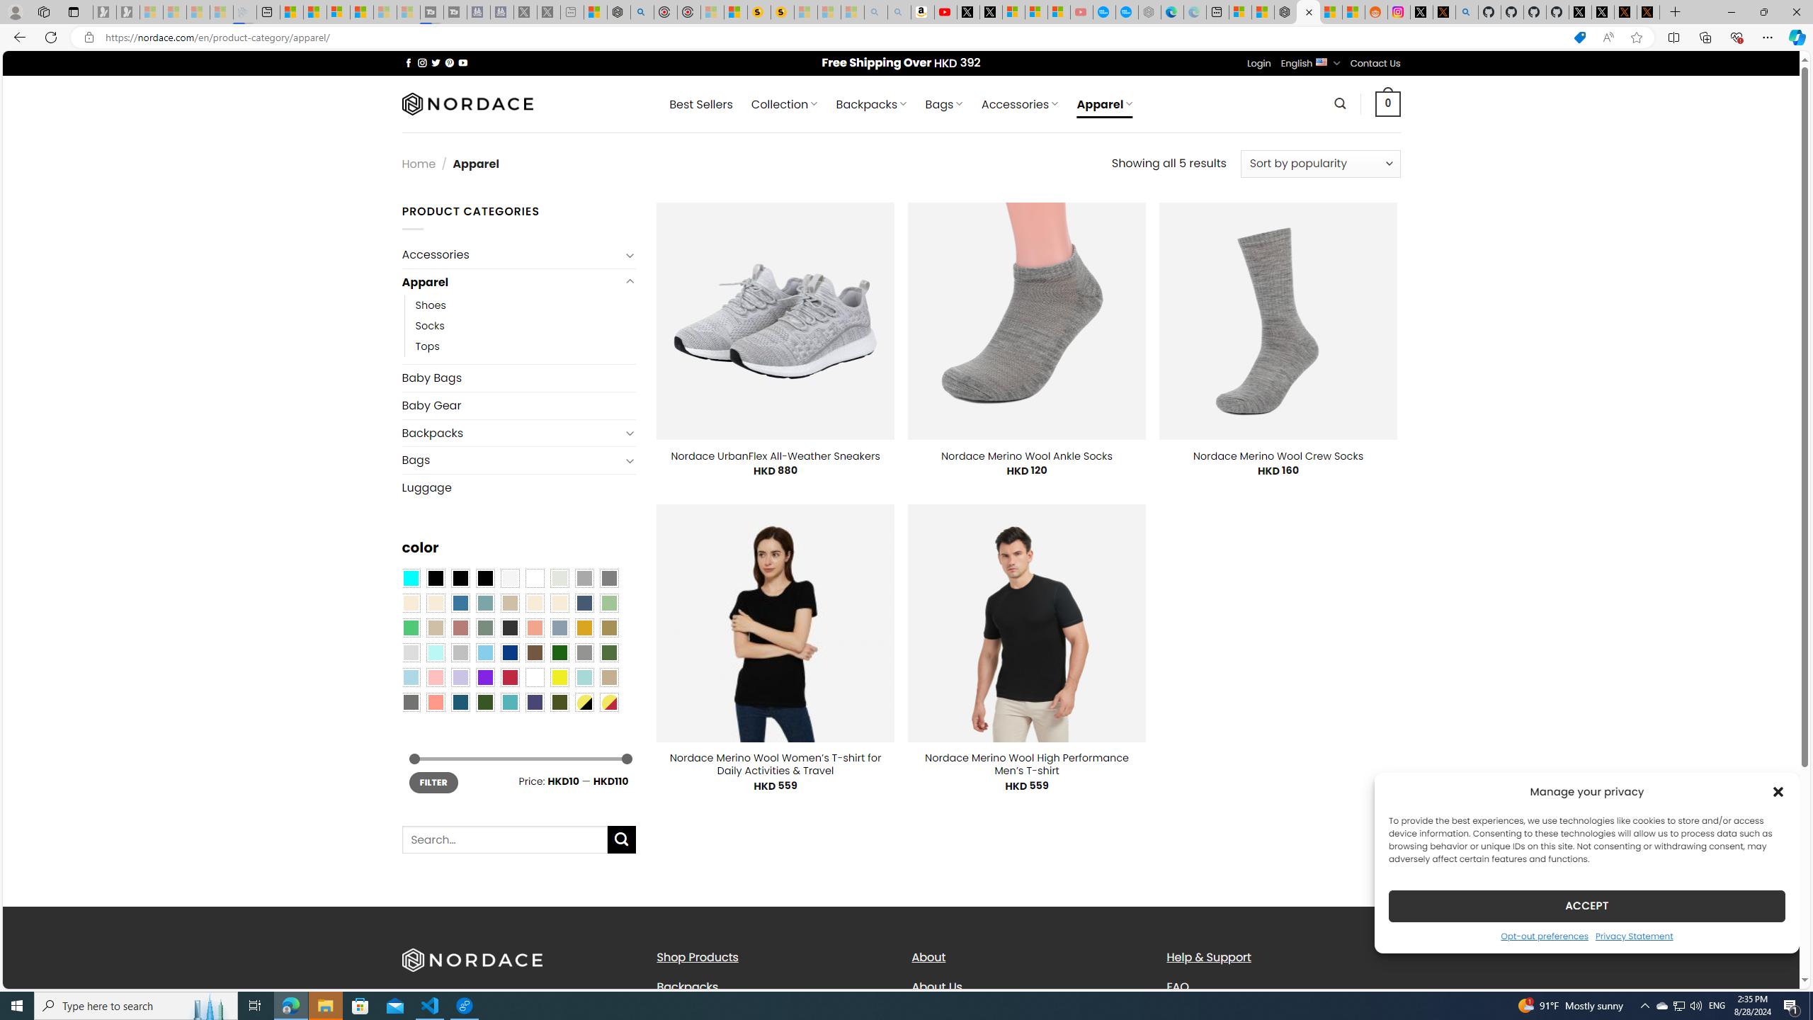 This screenshot has width=1813, height=1020. What do you see at coordinates (518, 487) in the screenshot?
I see `Luggage` at bounding box center [518, 487].